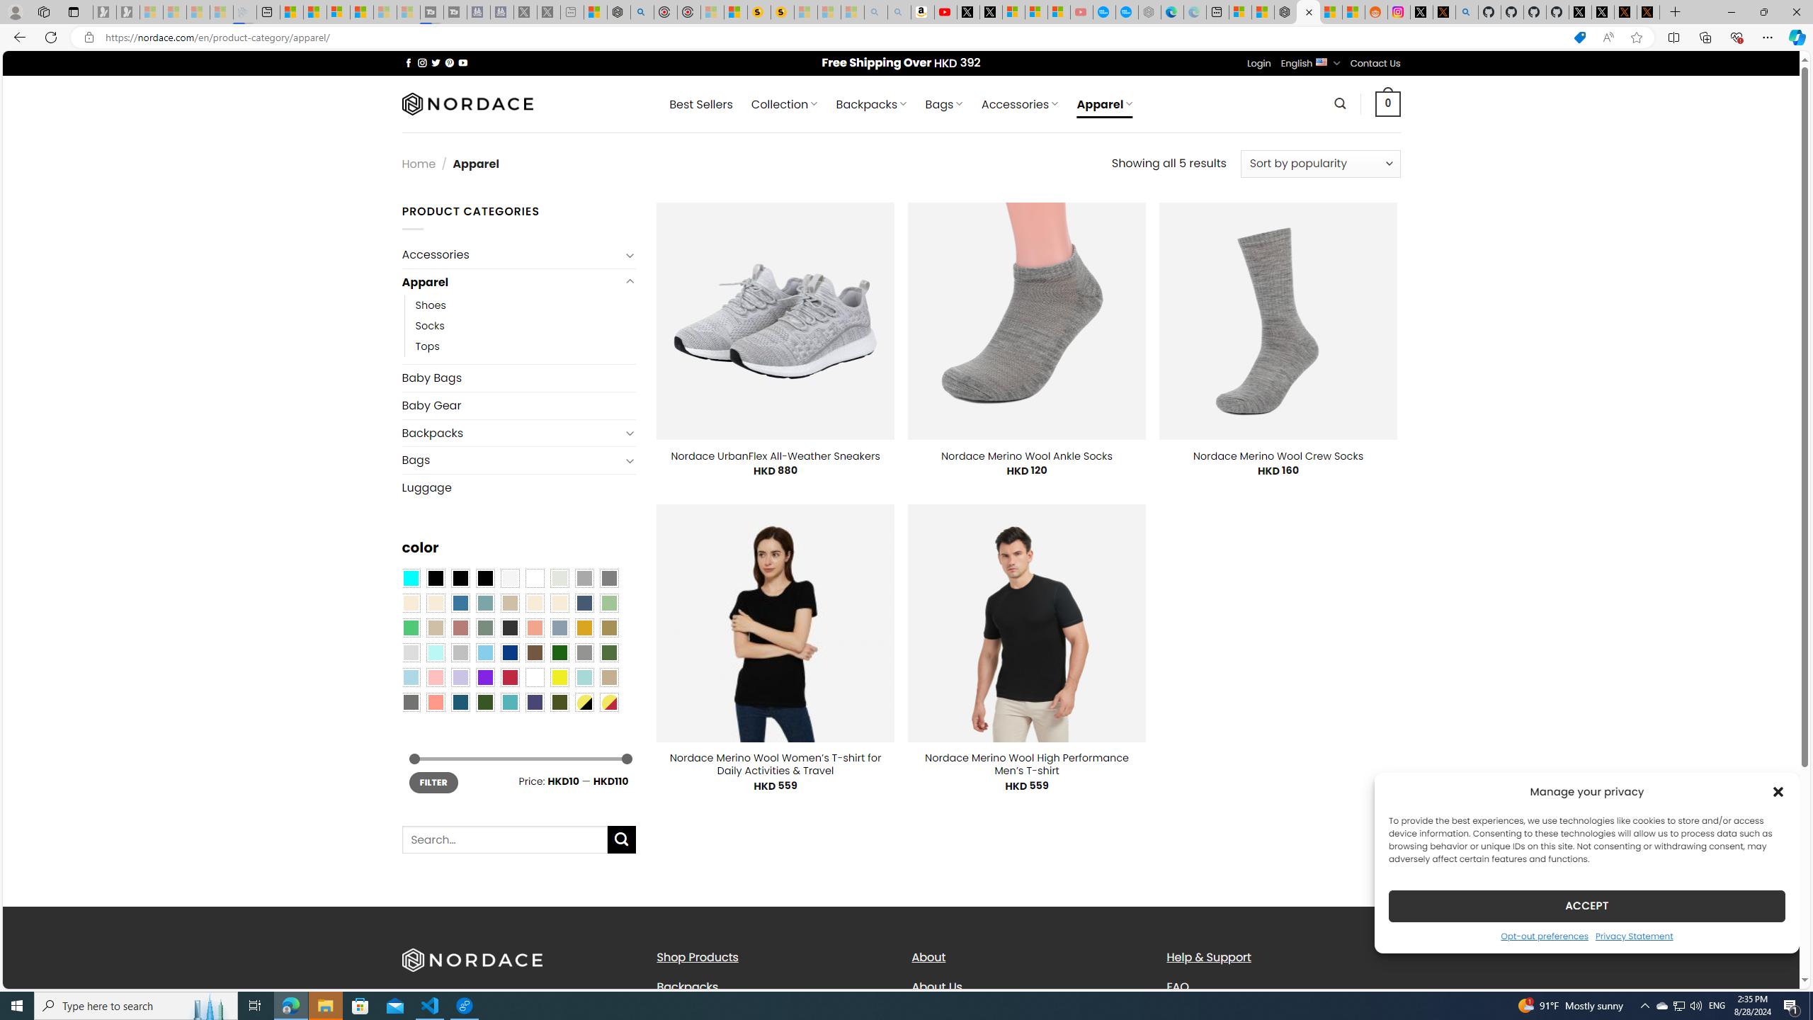 This screenshot has width=1813, height=1020. What do you see at coordinates (518, 487) in the screenshot?
I see `Luggage` at bounding box center [518, 487].